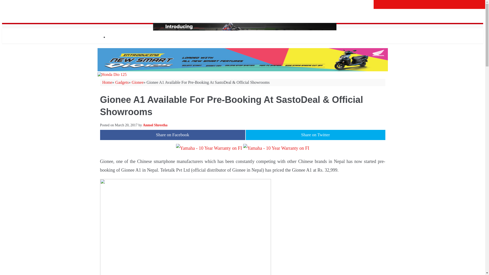  I want to click on REVIEWS, so click(117, 253).